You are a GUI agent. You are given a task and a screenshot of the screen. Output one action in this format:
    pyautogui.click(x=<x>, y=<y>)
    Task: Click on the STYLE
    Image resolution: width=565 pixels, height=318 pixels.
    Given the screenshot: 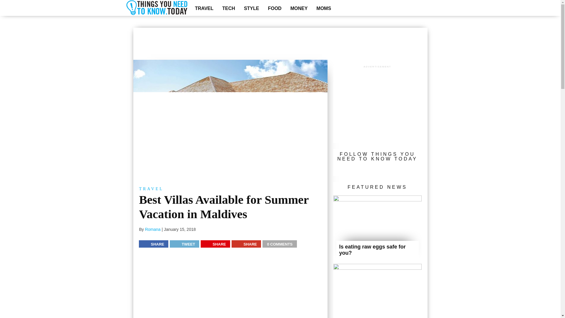 What is the action you would take?
    pyautogui.click(x=252, y=8)
    